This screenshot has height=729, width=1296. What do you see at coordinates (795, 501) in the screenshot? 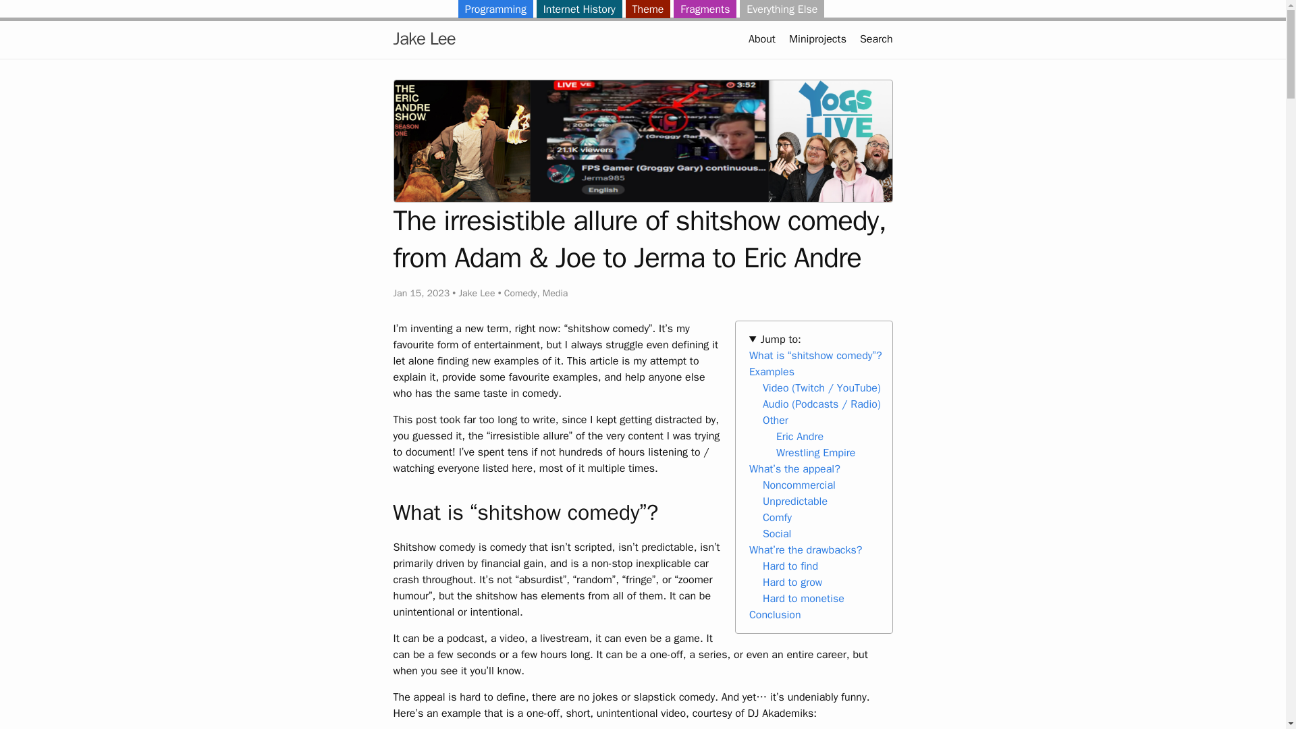
I see `Unpredictable` at bounding box center [795, 501].